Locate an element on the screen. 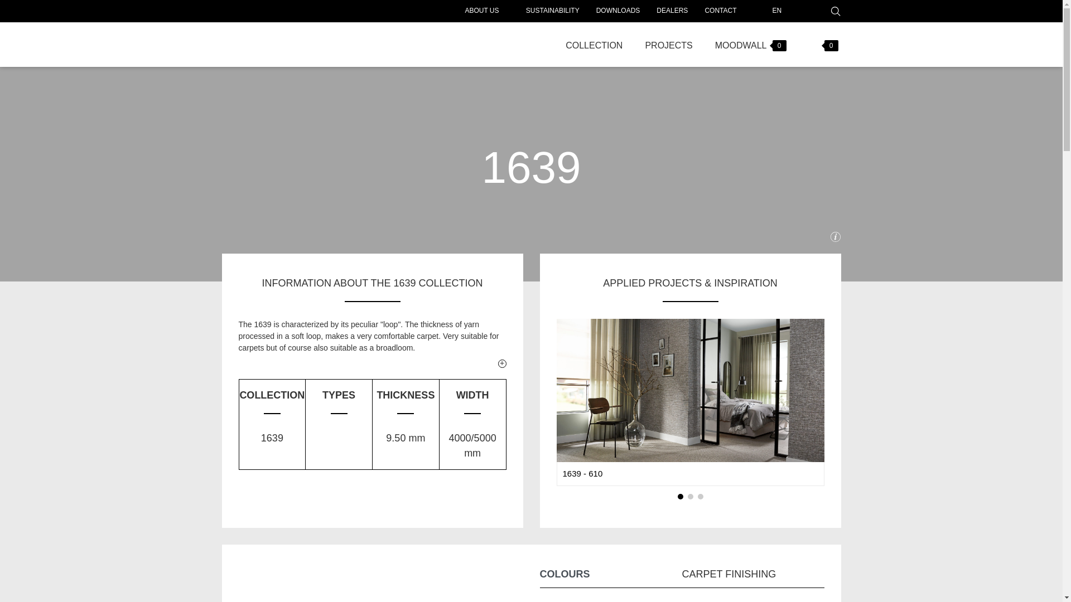 This screenshot has width=1071, height=602. PROJECTS is located at coordinates (668, 44).